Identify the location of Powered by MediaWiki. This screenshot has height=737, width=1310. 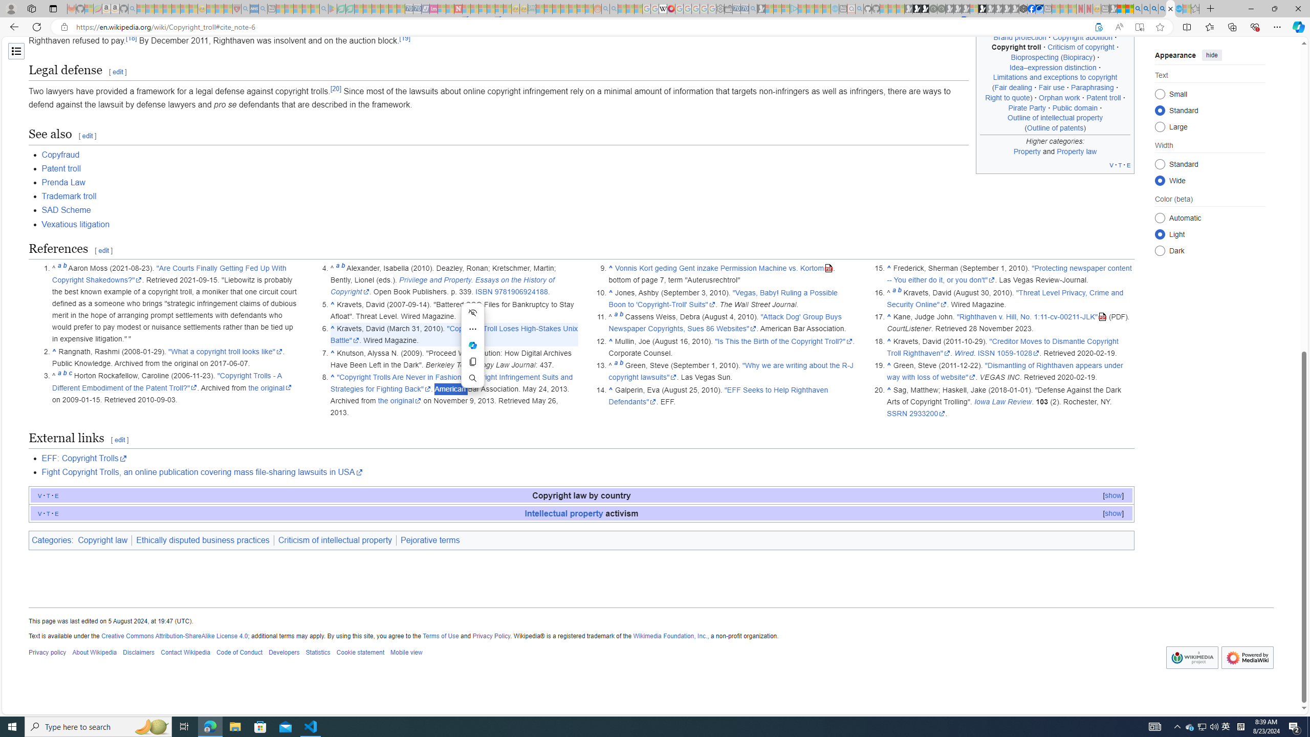
(1247, 657).